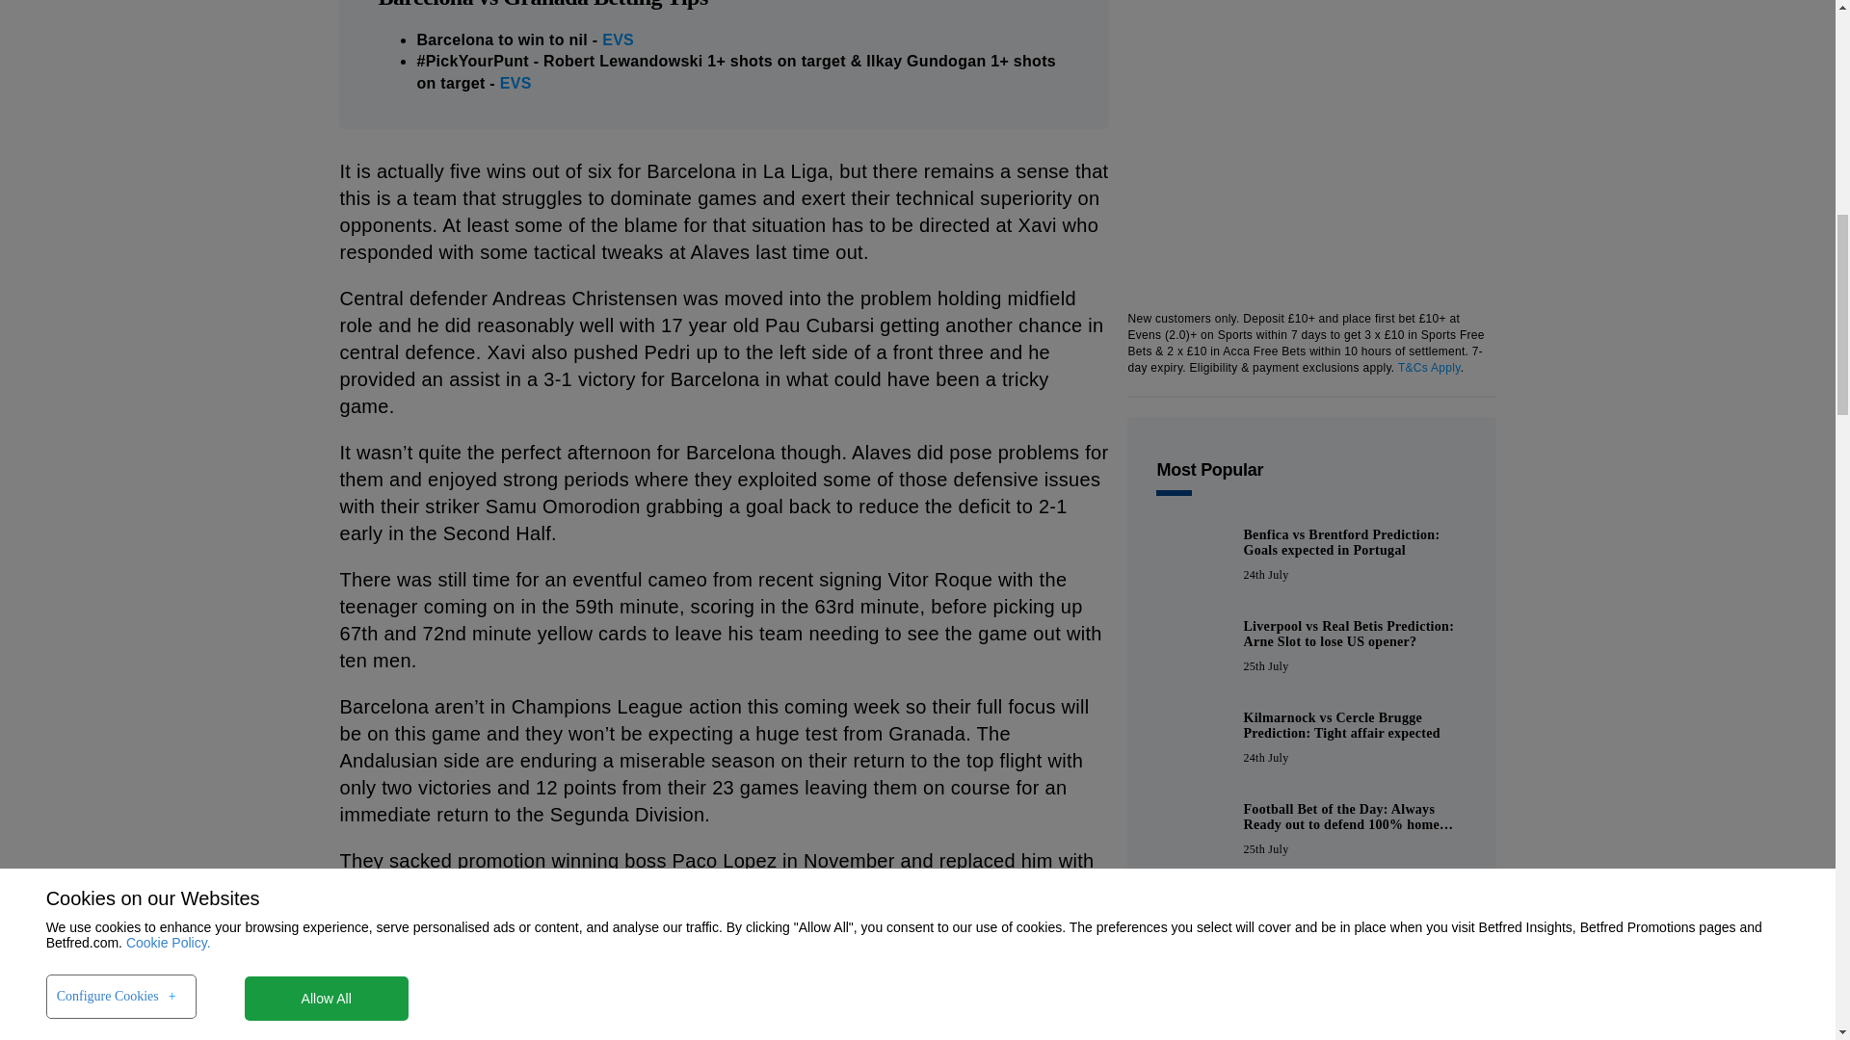 The image size is (1850, 1040). What do you see at coordinates (1192, 556) in the screenshot?
I see `Benfica vs Brentford Prediction: Goals expected in Portugal` at bounding box center [1192, 556].